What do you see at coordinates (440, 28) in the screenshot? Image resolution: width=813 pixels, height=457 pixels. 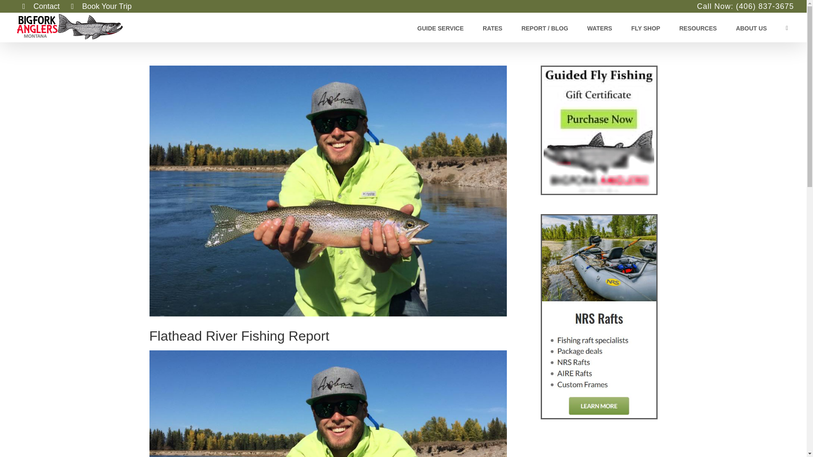 I see `GUIDE SERVICE` at bounding box center [440, 28].